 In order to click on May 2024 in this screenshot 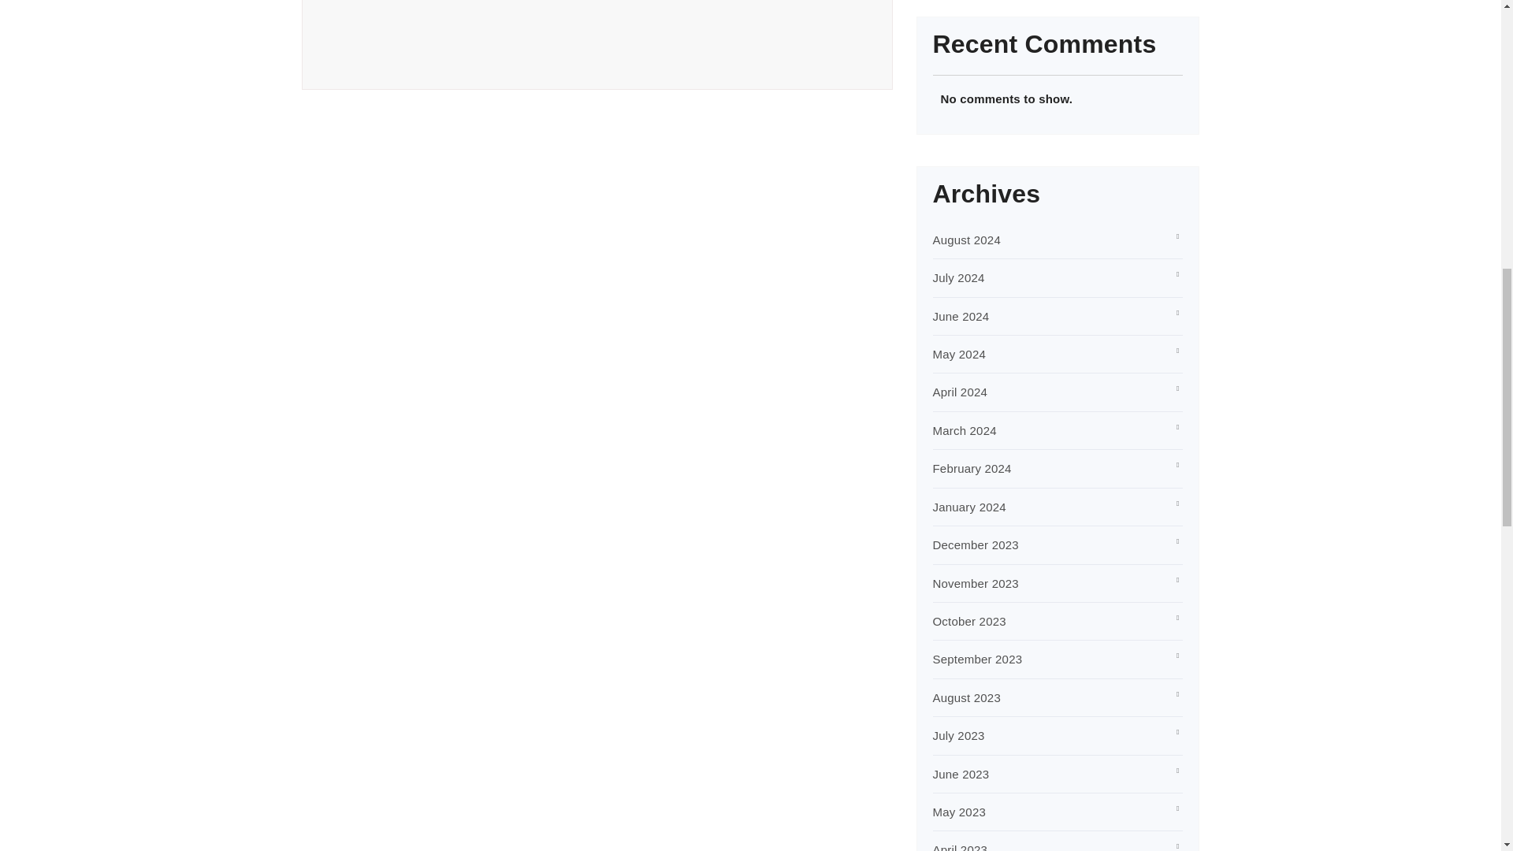, I will do `click(960, 353)`.